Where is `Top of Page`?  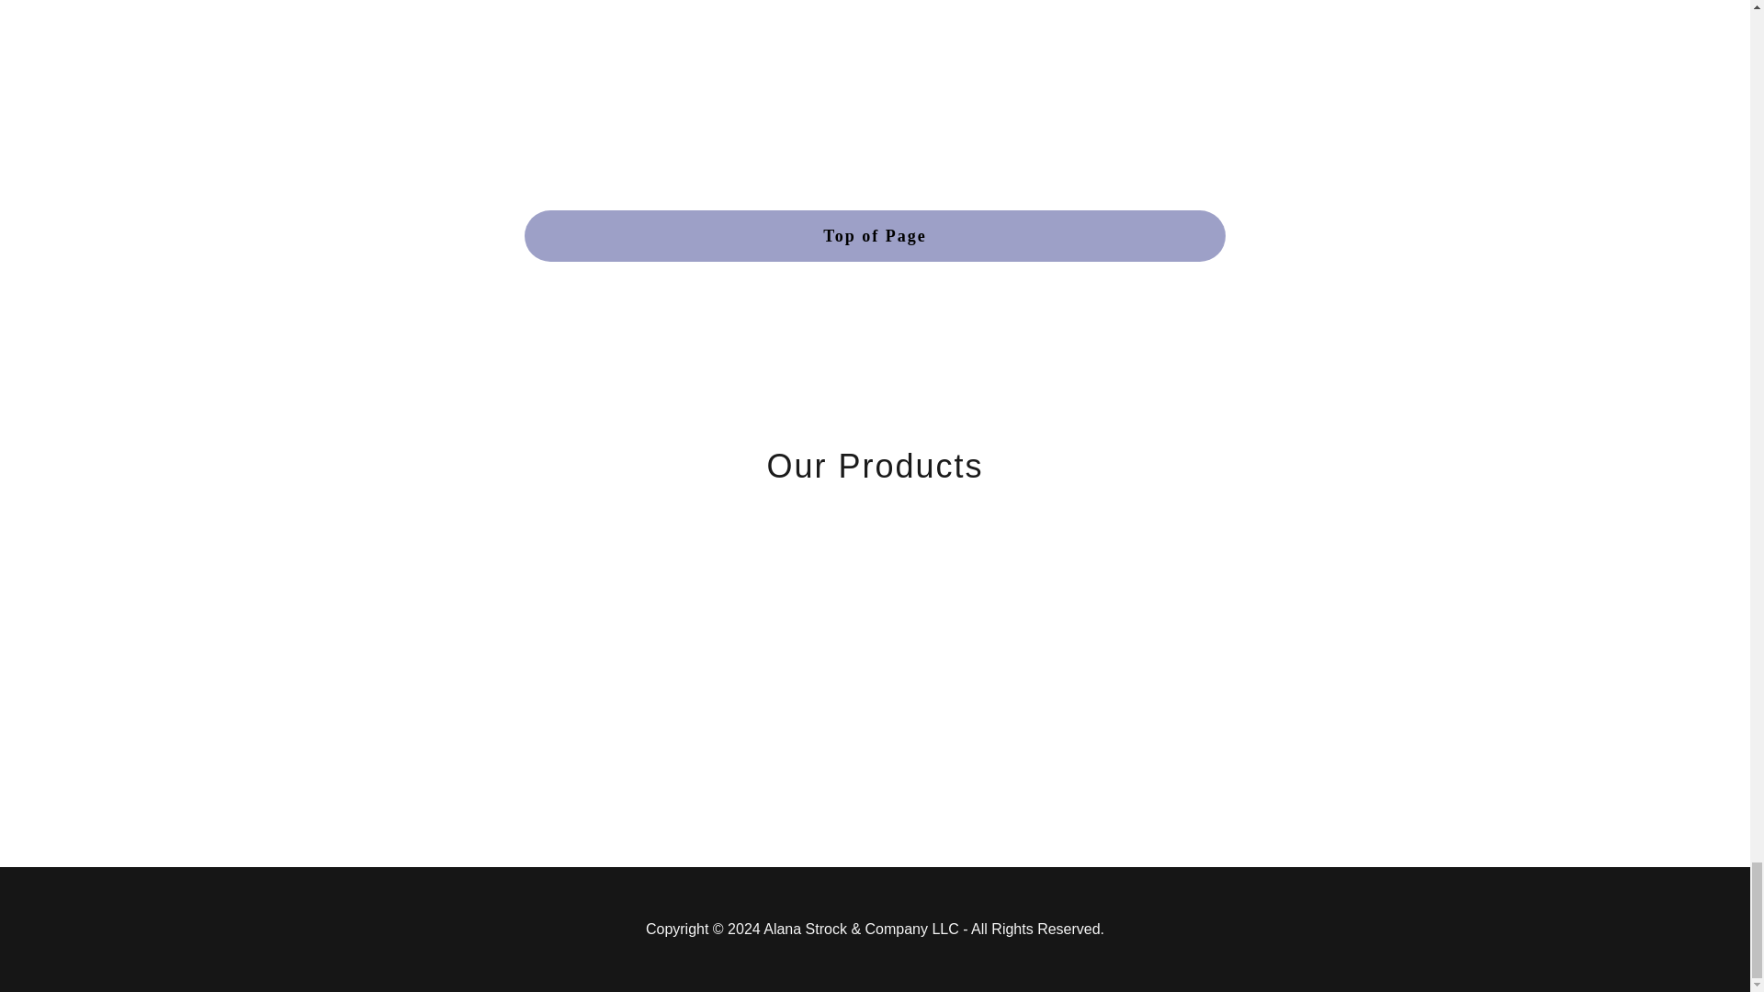 Top of Page is located at coordinates (875, 235).